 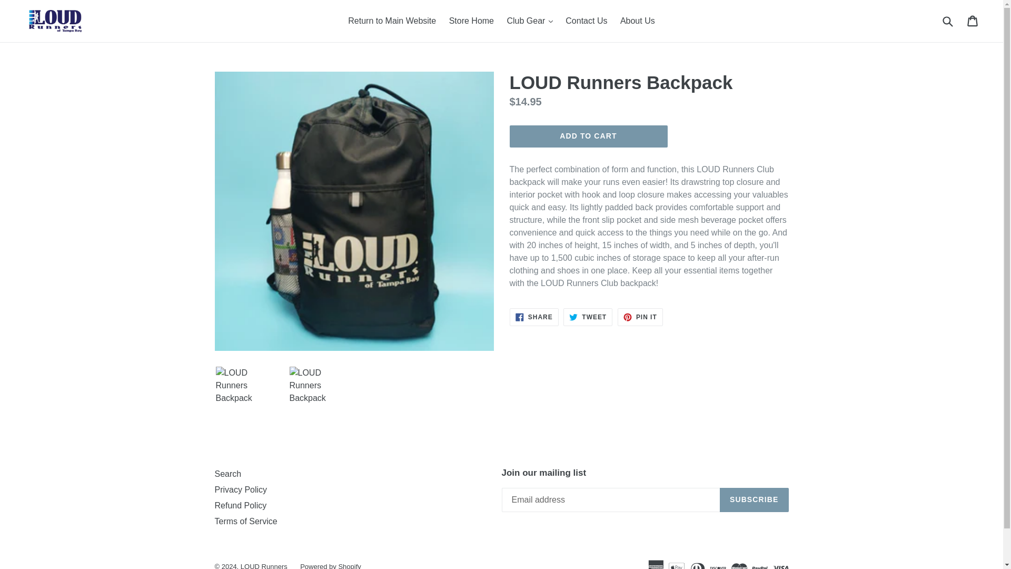 I want to click on ADD TO CART, so click(x=241, y=490).